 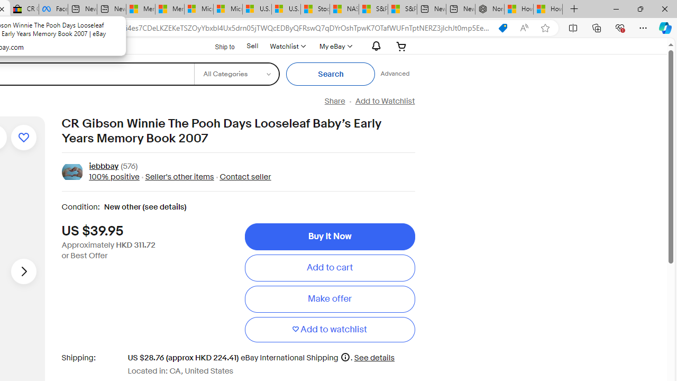 What do you see at coordinates (374, 46) in the screenshot?
I see `AutomationID: gh-eb-Alerts` at bounding box center [374, 46].